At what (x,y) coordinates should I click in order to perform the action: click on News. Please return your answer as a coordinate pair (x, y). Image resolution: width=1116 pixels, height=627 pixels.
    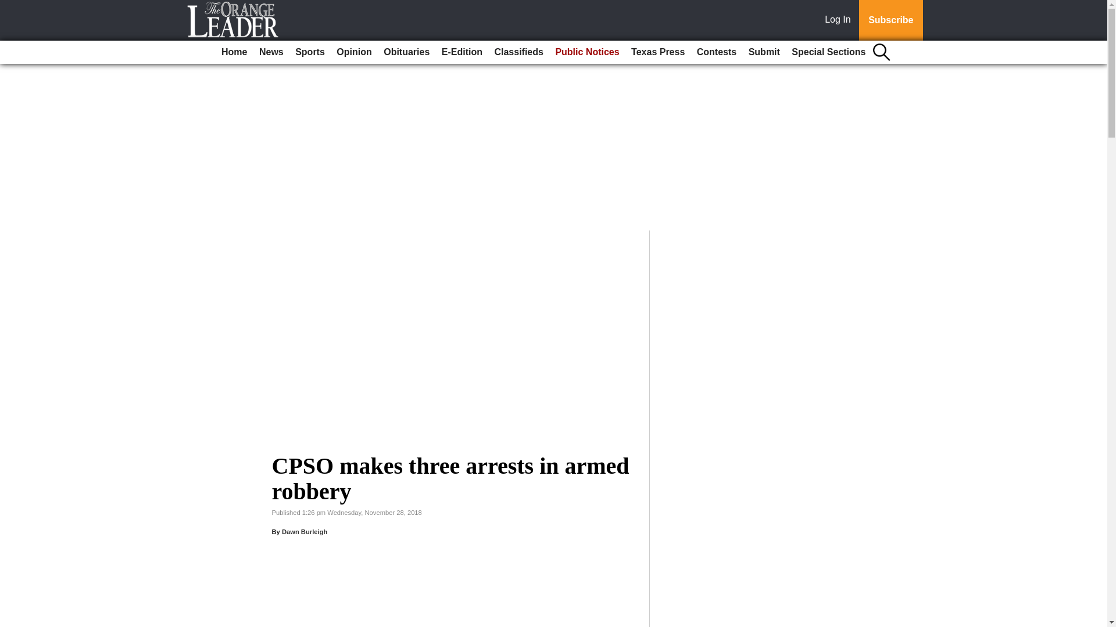
    Looking at the image, I should click on (271, 52).